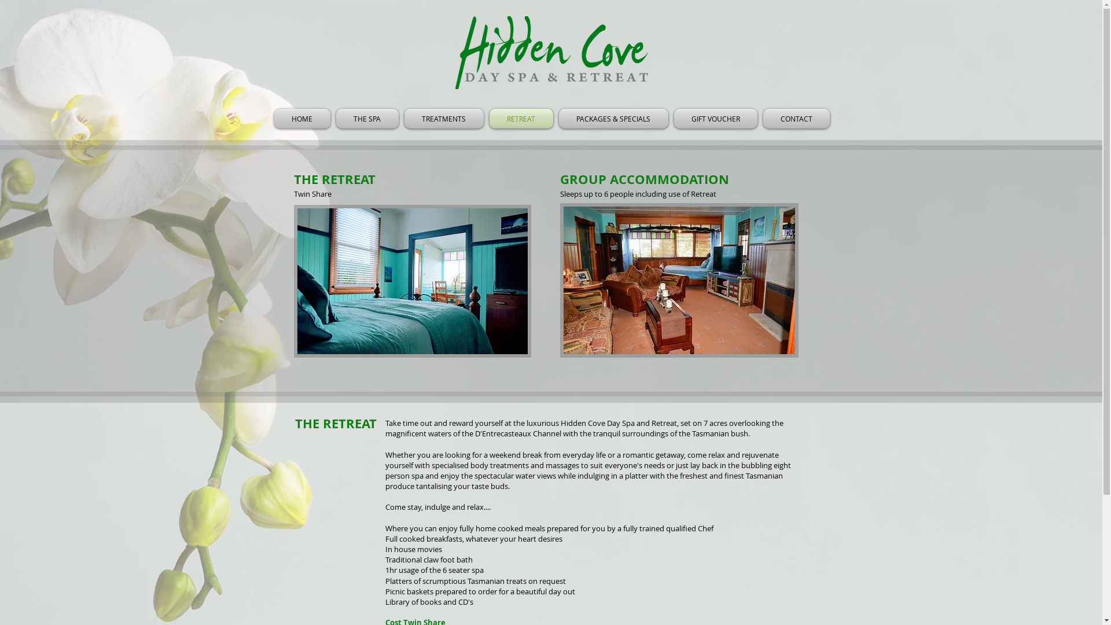 The width and height of the screenshot is (1111, 625). I want to click on THE SPA, so click(367, 119).